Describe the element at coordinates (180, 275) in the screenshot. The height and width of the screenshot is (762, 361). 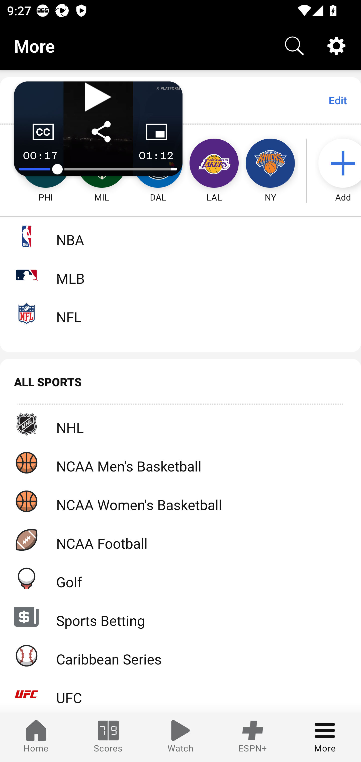
I see `MLB` at that location.